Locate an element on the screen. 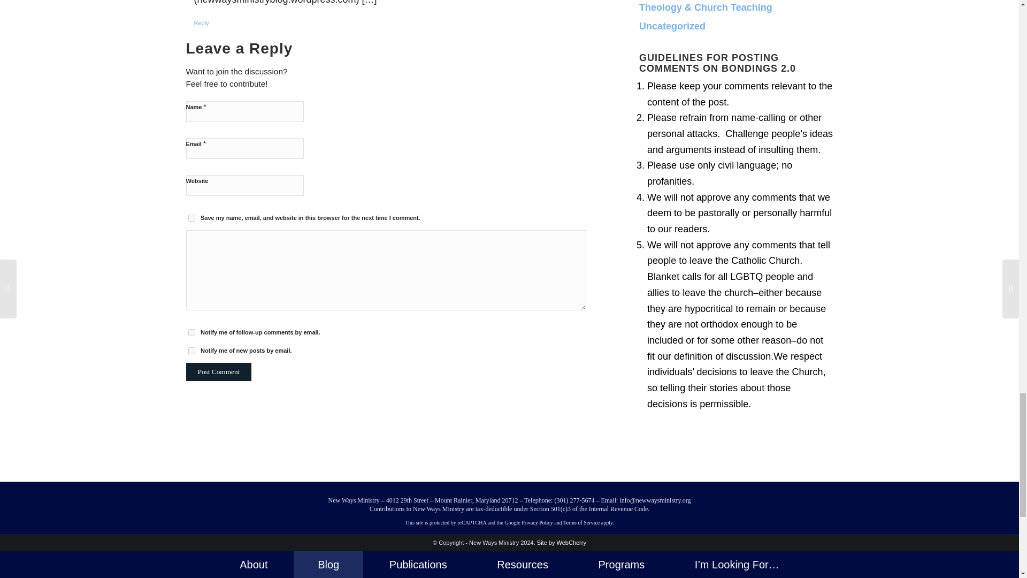  Post Comment is located at coordinates (218, 371).